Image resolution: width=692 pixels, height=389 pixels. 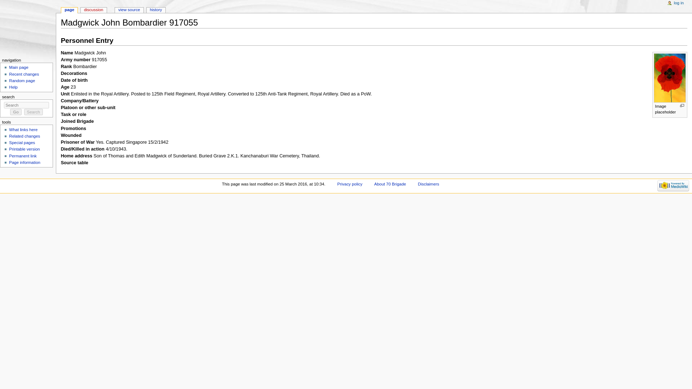 I want to click on history, so click(x=156, y=10).